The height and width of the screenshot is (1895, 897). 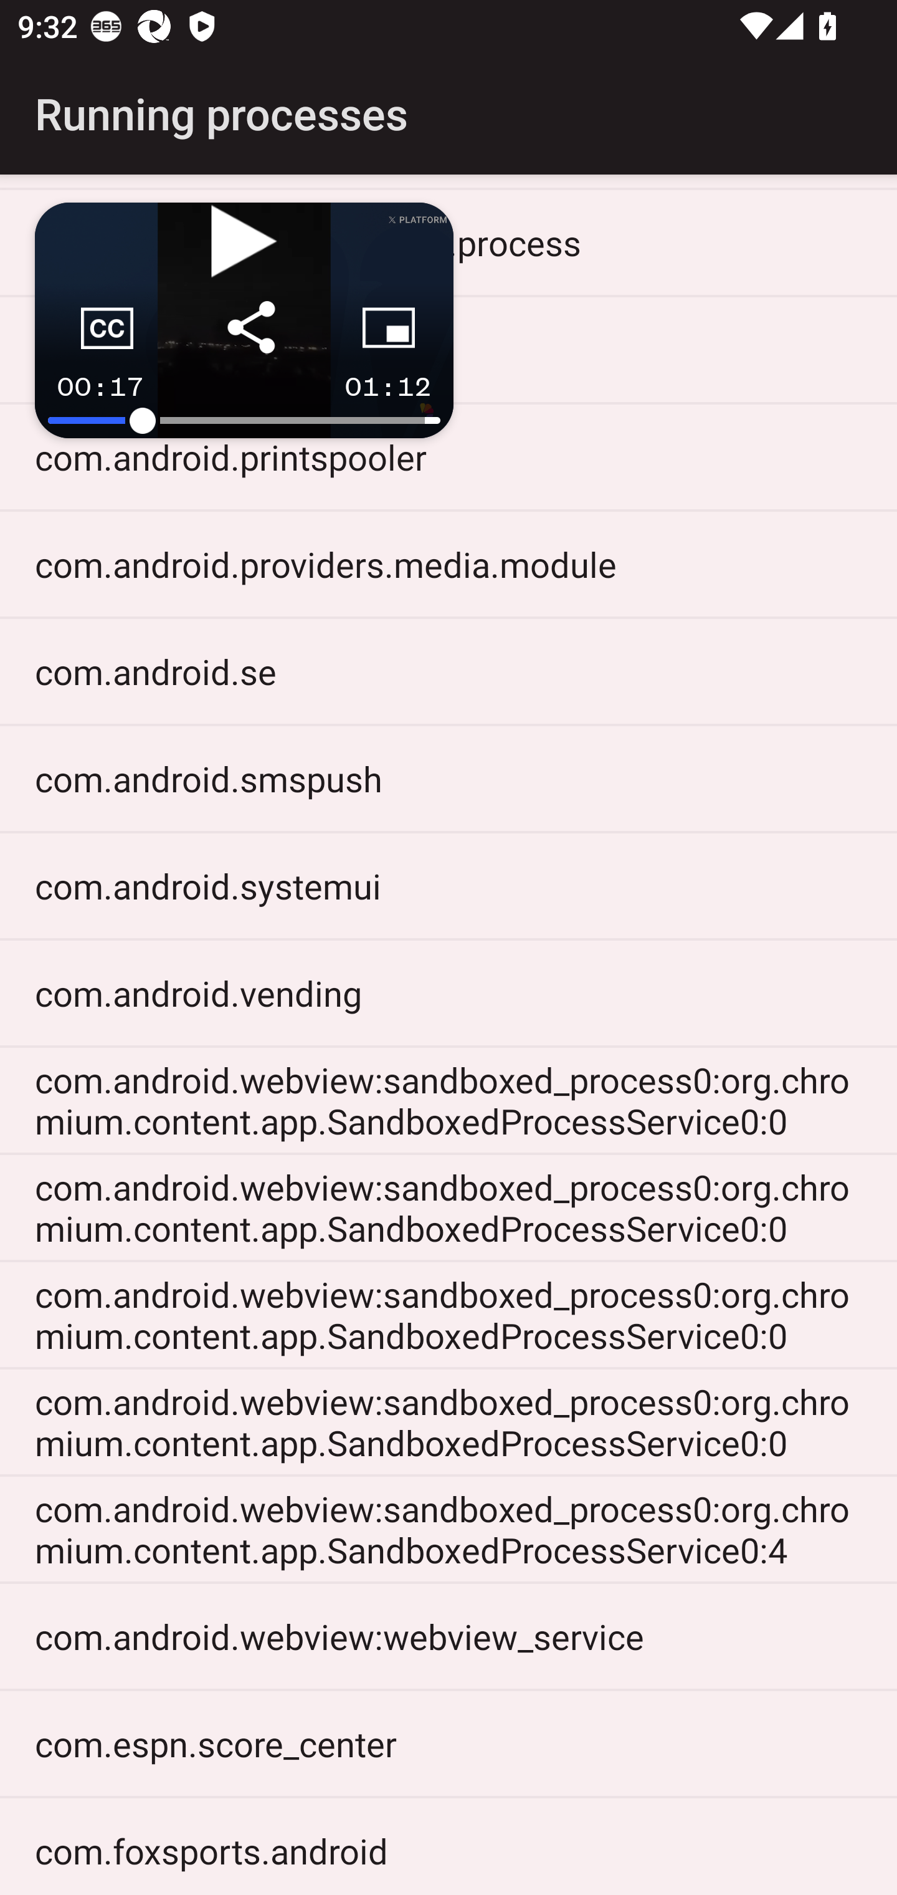 What do you see at coordinates (448, 1636) in the screenshot?
I see `com.android.webview:webview_service` at bounding box center [448, 1636].